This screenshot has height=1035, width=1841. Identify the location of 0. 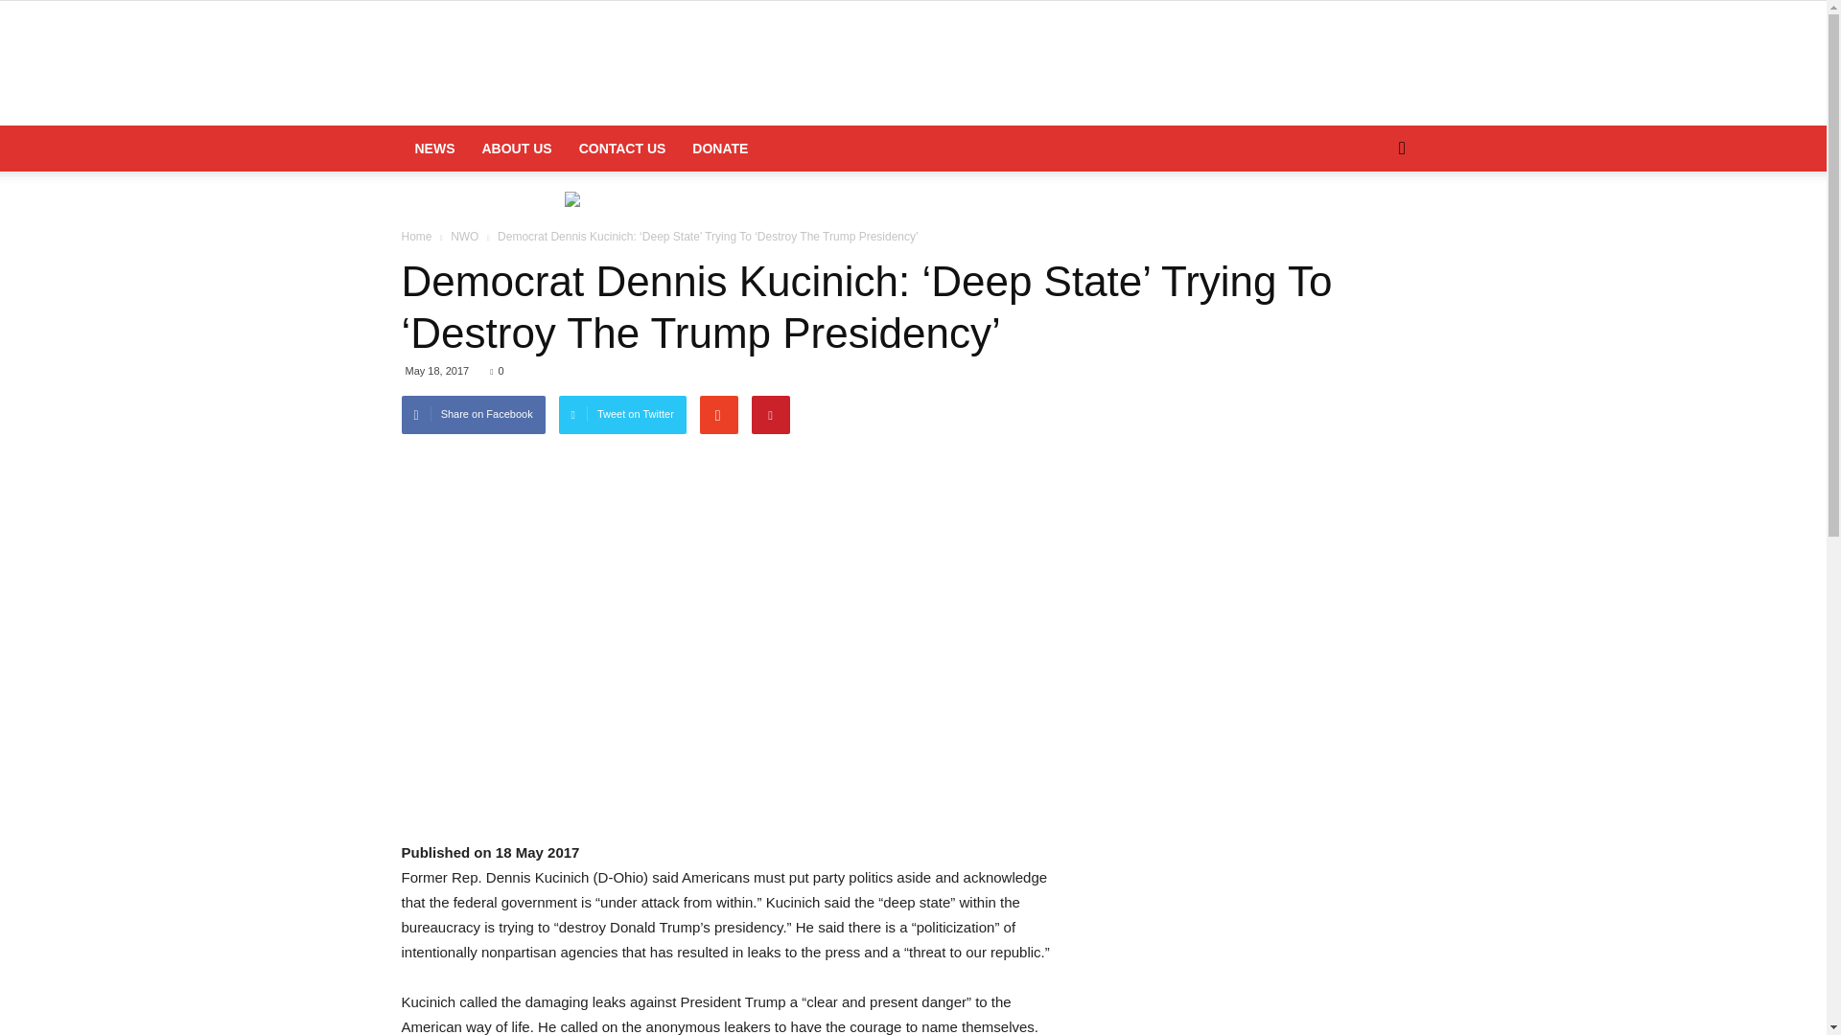
(496, 371).